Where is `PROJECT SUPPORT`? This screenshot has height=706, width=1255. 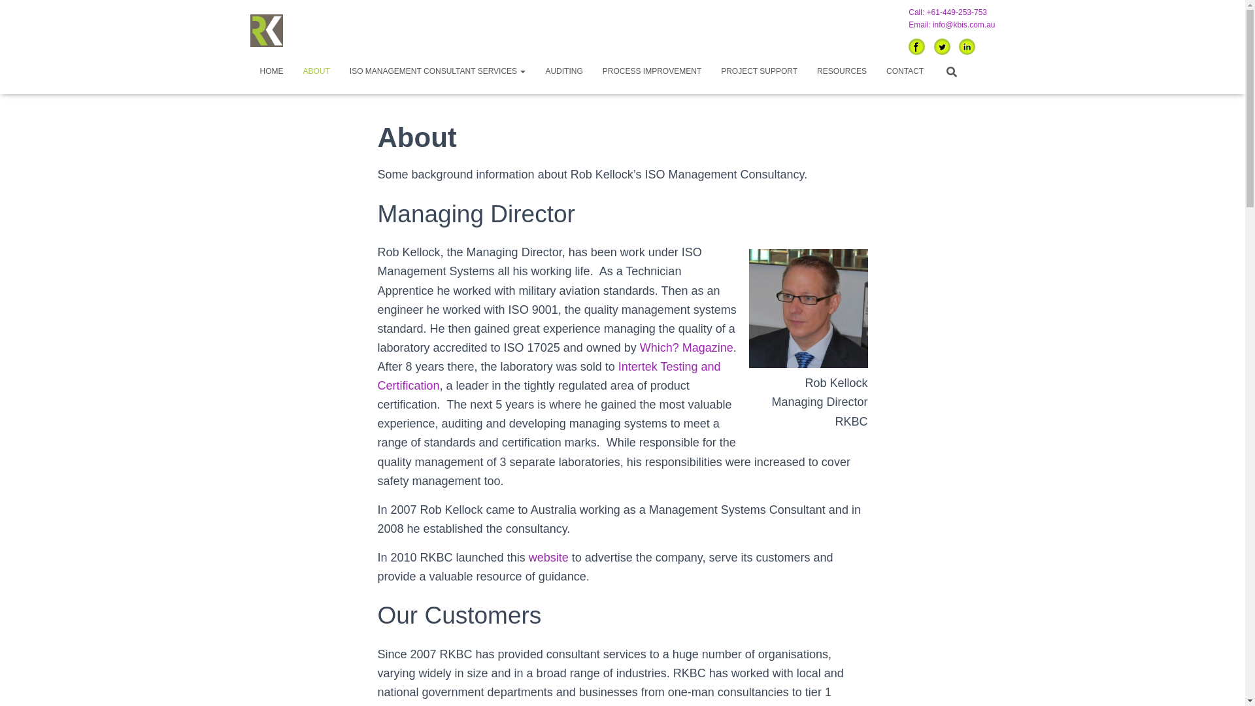
PROJECT SUPPORT is located at coordinates (759, 71).